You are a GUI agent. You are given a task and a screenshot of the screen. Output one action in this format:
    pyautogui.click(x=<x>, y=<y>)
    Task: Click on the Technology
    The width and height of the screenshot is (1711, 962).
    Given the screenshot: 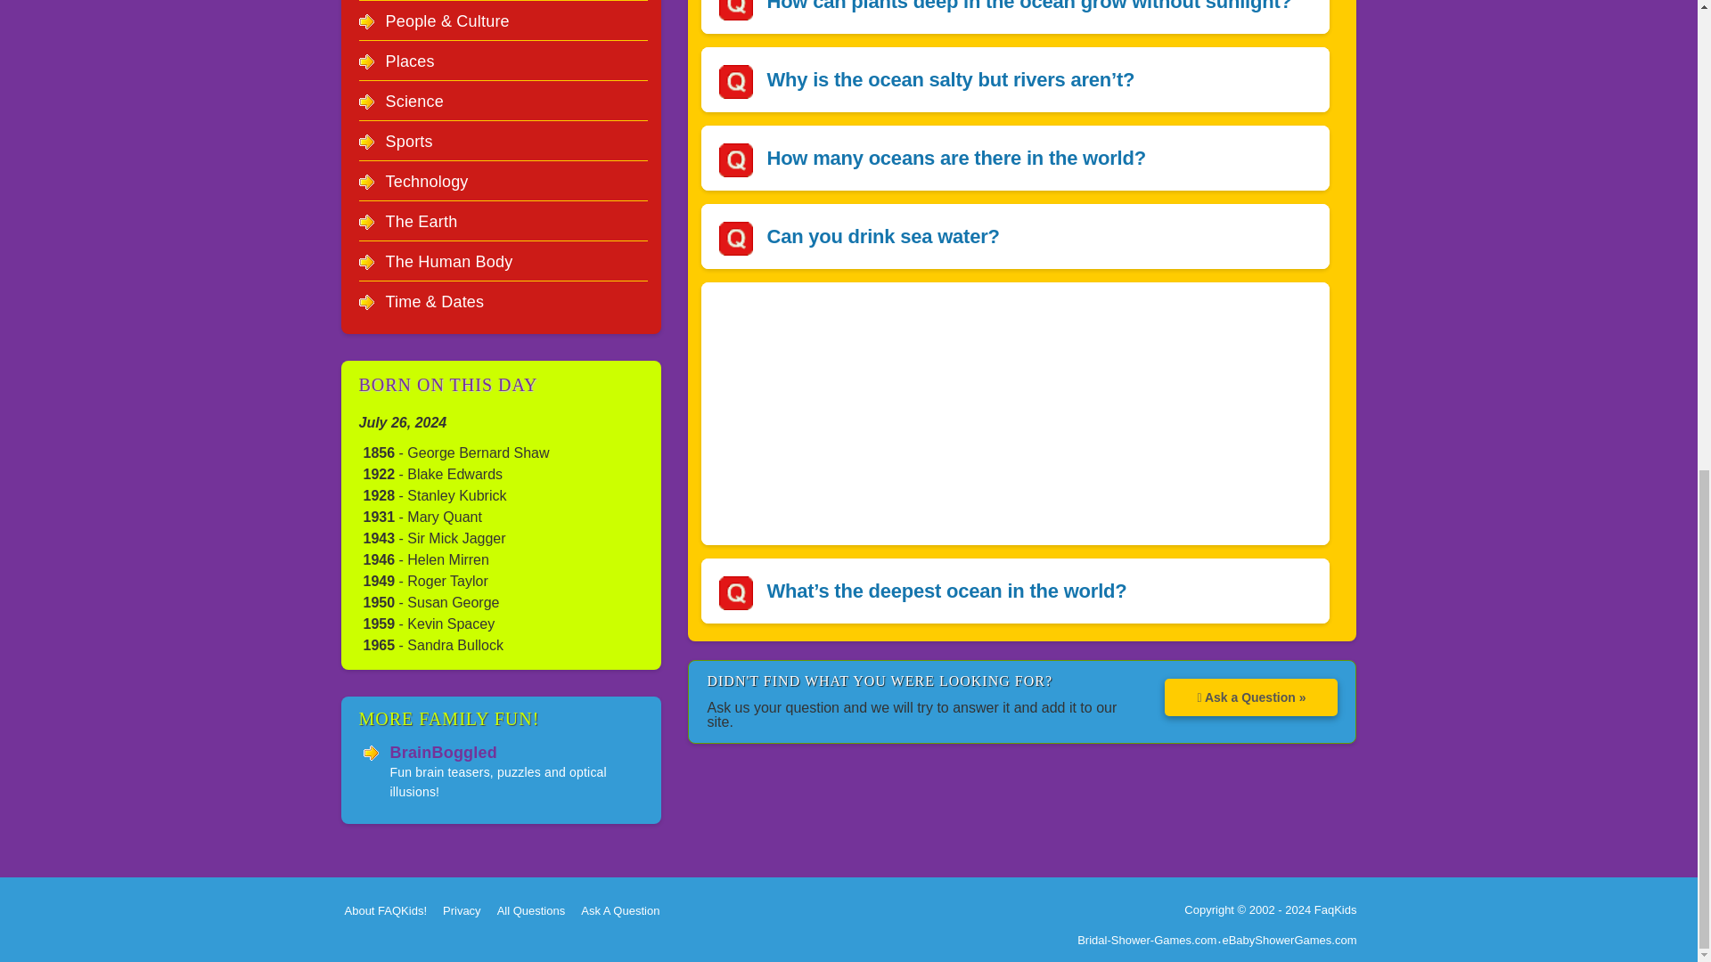 What is the action you would take?
    pyautogui.click(x=426, y=182)
    